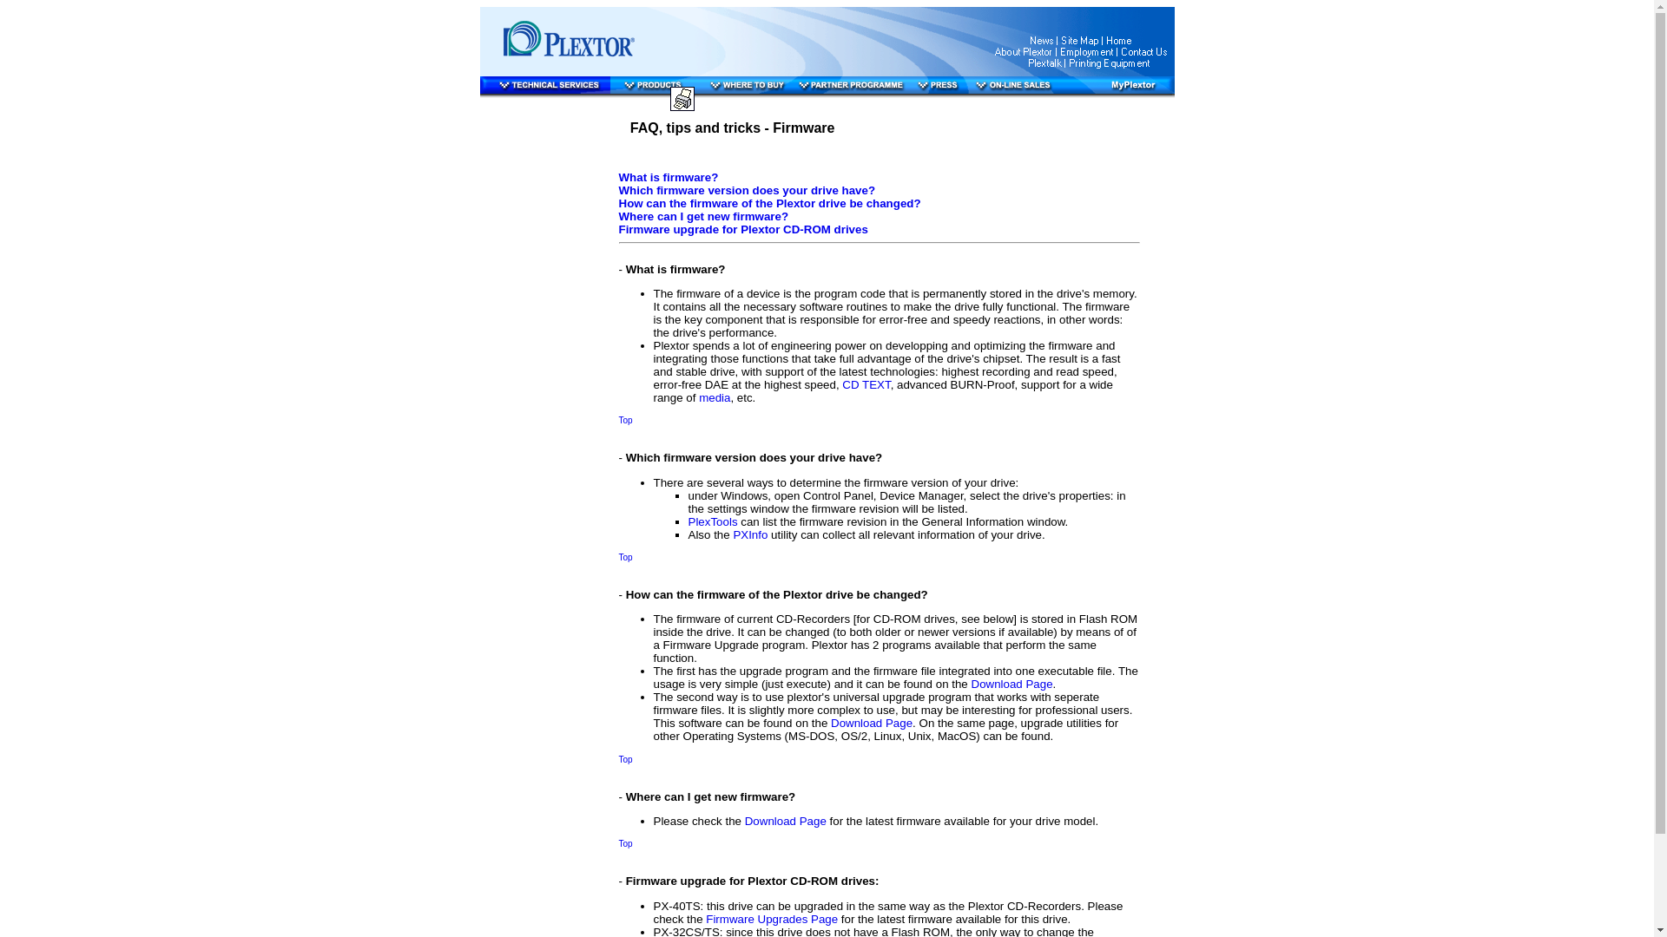  What do you see at coordinates (703, 216) in the screenshot?
I see `Where can I get new firmware?` at bounding box center [703, 216].